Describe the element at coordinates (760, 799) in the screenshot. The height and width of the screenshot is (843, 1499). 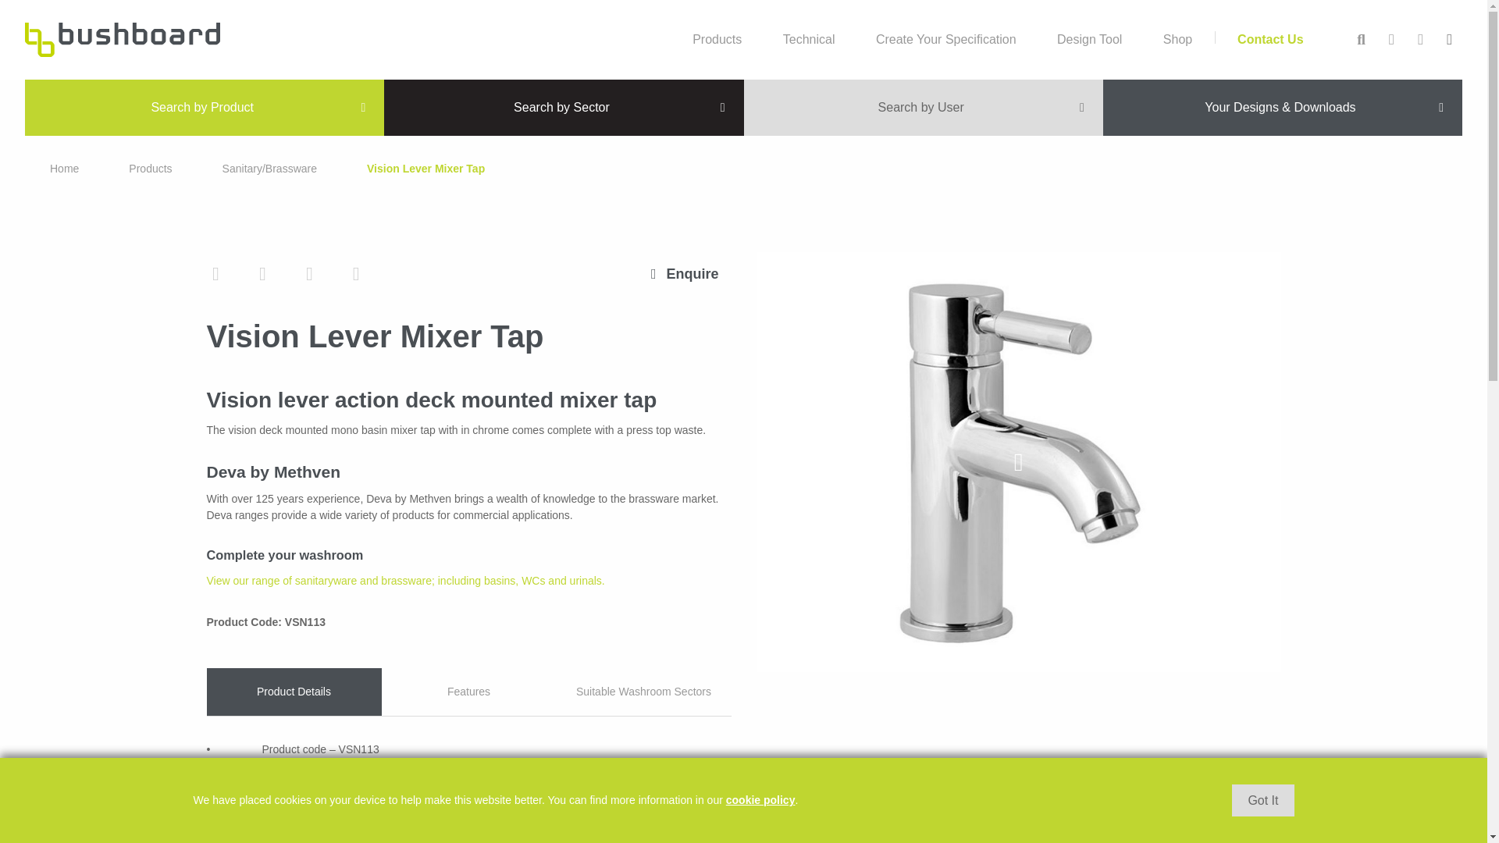
I see `cookie policy` at that location.